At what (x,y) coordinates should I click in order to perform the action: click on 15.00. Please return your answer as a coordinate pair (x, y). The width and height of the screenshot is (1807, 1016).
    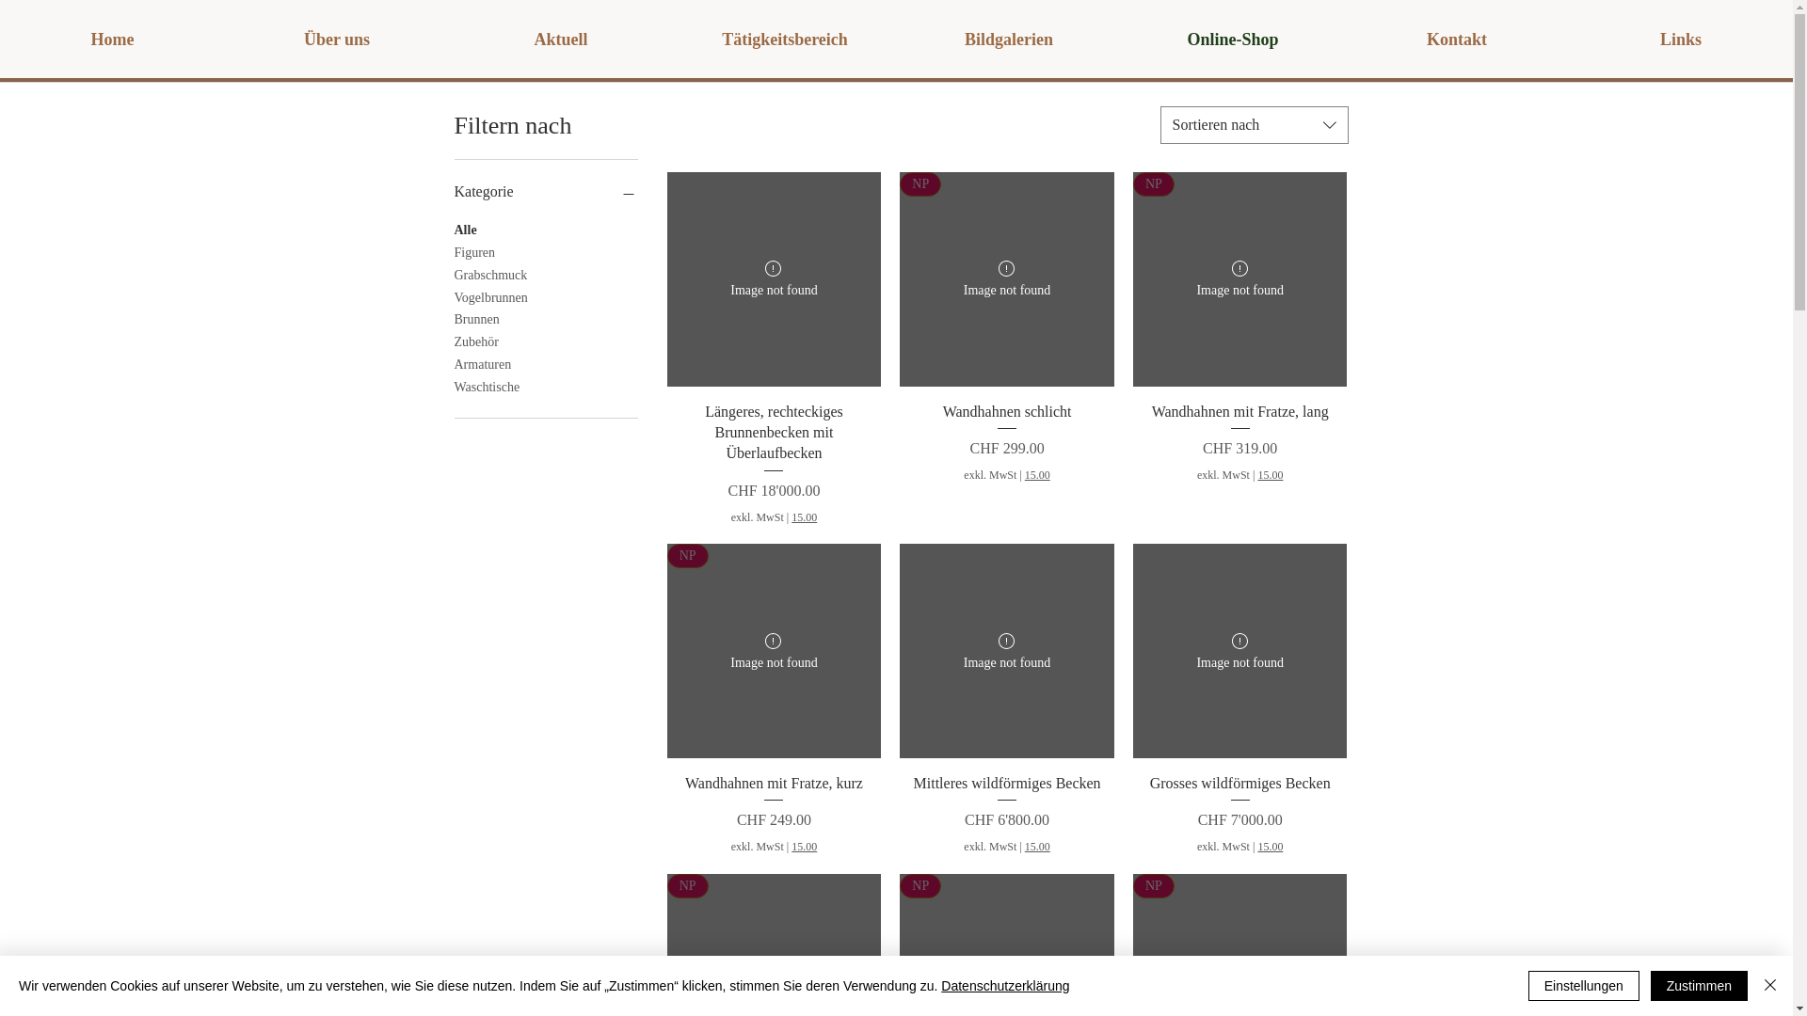
    Looking at the image, I should click on (804, 517).